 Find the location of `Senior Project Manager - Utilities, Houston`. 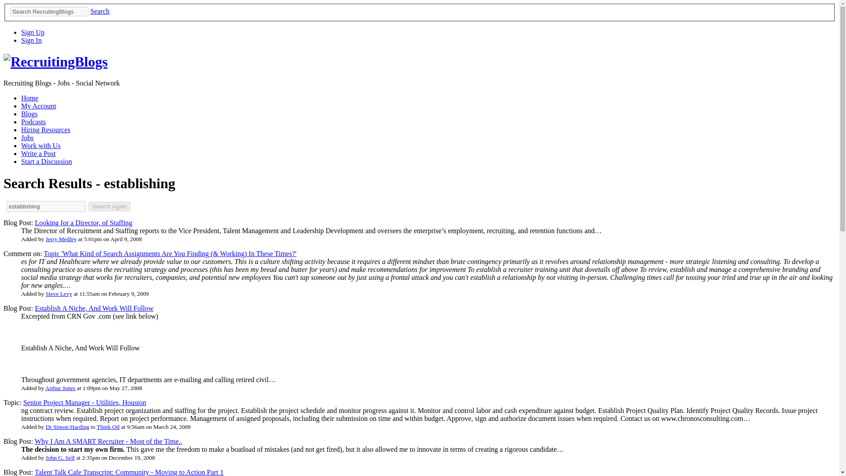

Senior Project Manager - Utilities, Houston is located at coordinates (85, 403).